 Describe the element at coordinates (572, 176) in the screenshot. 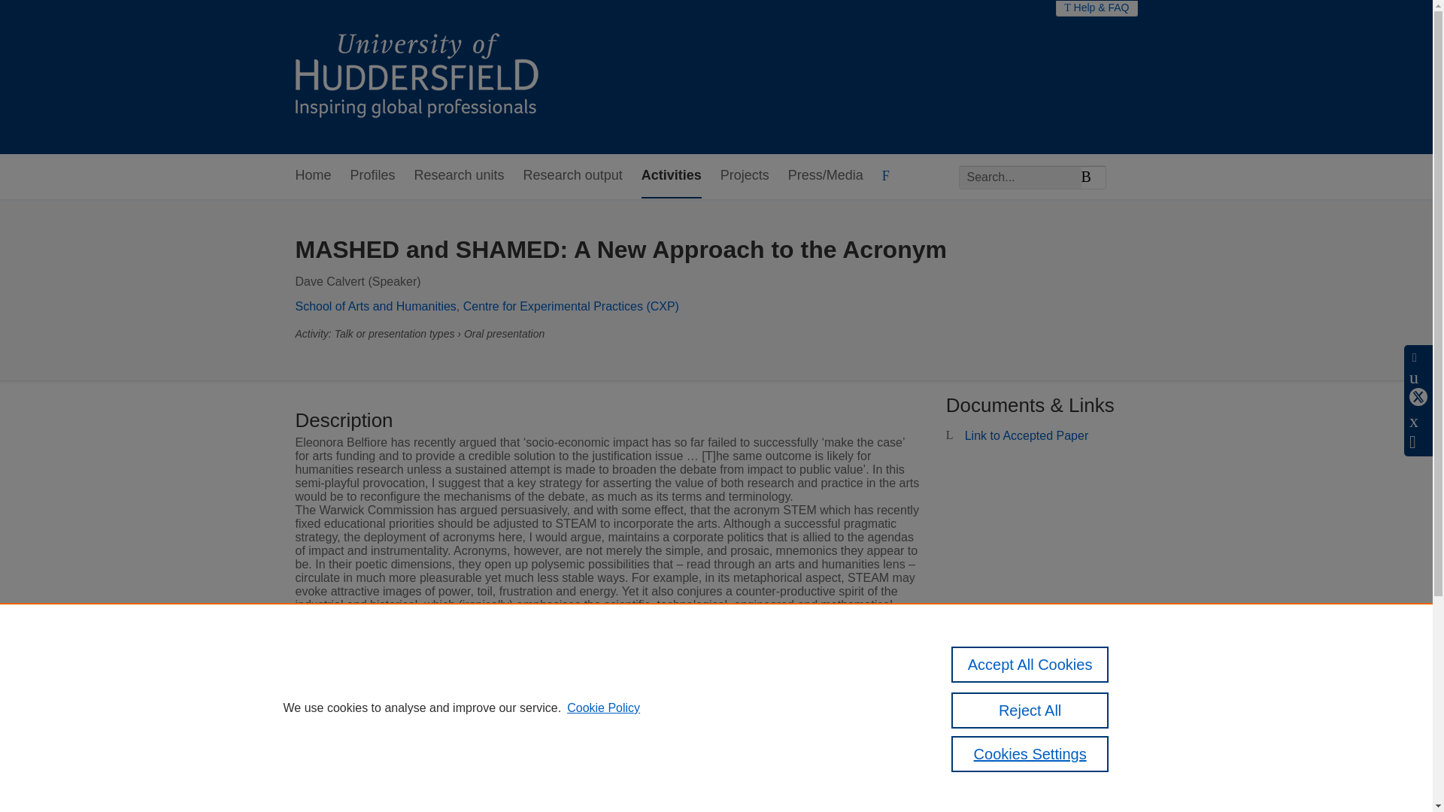

I see `Research output` at that location.